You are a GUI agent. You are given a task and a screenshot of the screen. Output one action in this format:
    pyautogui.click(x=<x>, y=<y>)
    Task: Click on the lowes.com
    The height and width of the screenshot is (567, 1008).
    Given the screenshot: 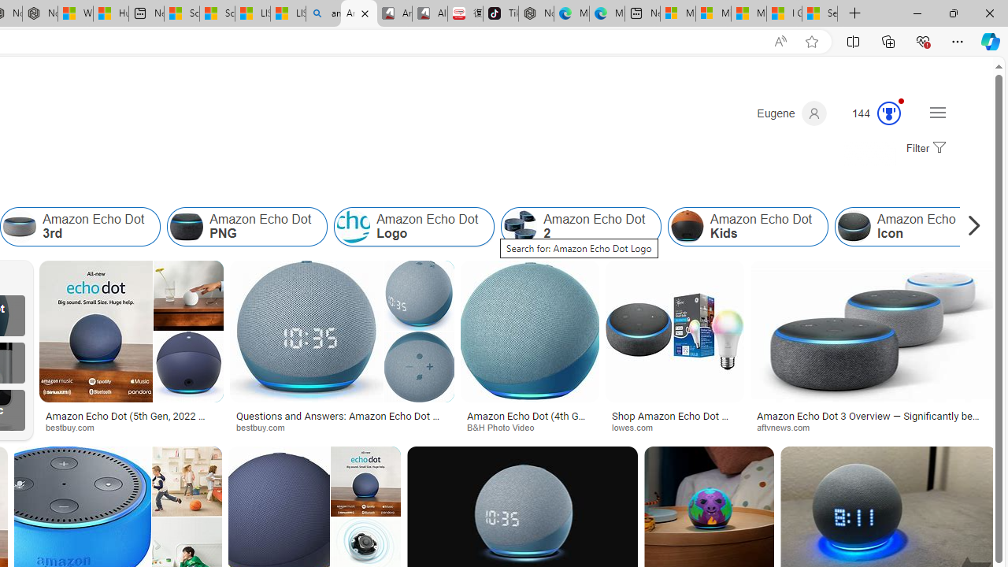 What is the action you would take?
    pyautogui.click(x=674, y=427)
    